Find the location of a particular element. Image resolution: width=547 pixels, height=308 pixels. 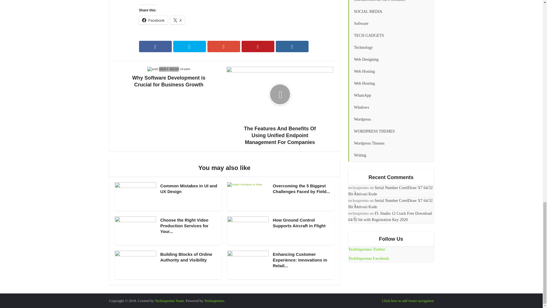

Why Software Development is Crucial for Business Growth is located at coordinates (169, 77).